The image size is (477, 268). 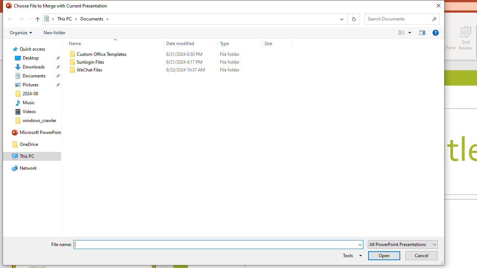 What do you see at coordinates (351, 255) in the screenshot?
I see `Tools` at bounding box center [351, 255].